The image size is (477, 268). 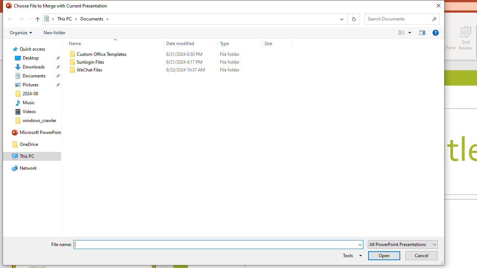 What do you see at coordinates (351, 255) in the screenshot?
I see `Tools` at bounding box center [351, 255].